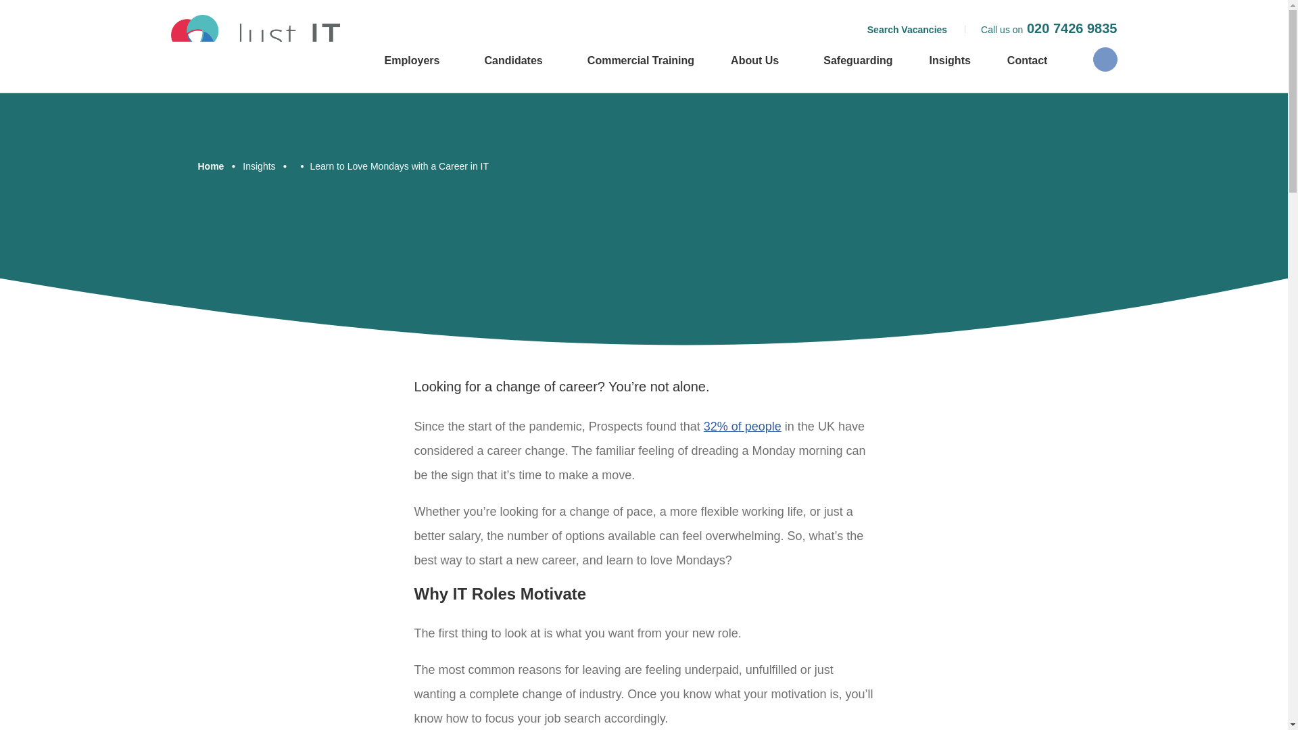 The image size is (1298, 730). Describe the element at coordinates (1049, 28) in the screenshot. I see `Call us on 020 7426 9835` at that location.